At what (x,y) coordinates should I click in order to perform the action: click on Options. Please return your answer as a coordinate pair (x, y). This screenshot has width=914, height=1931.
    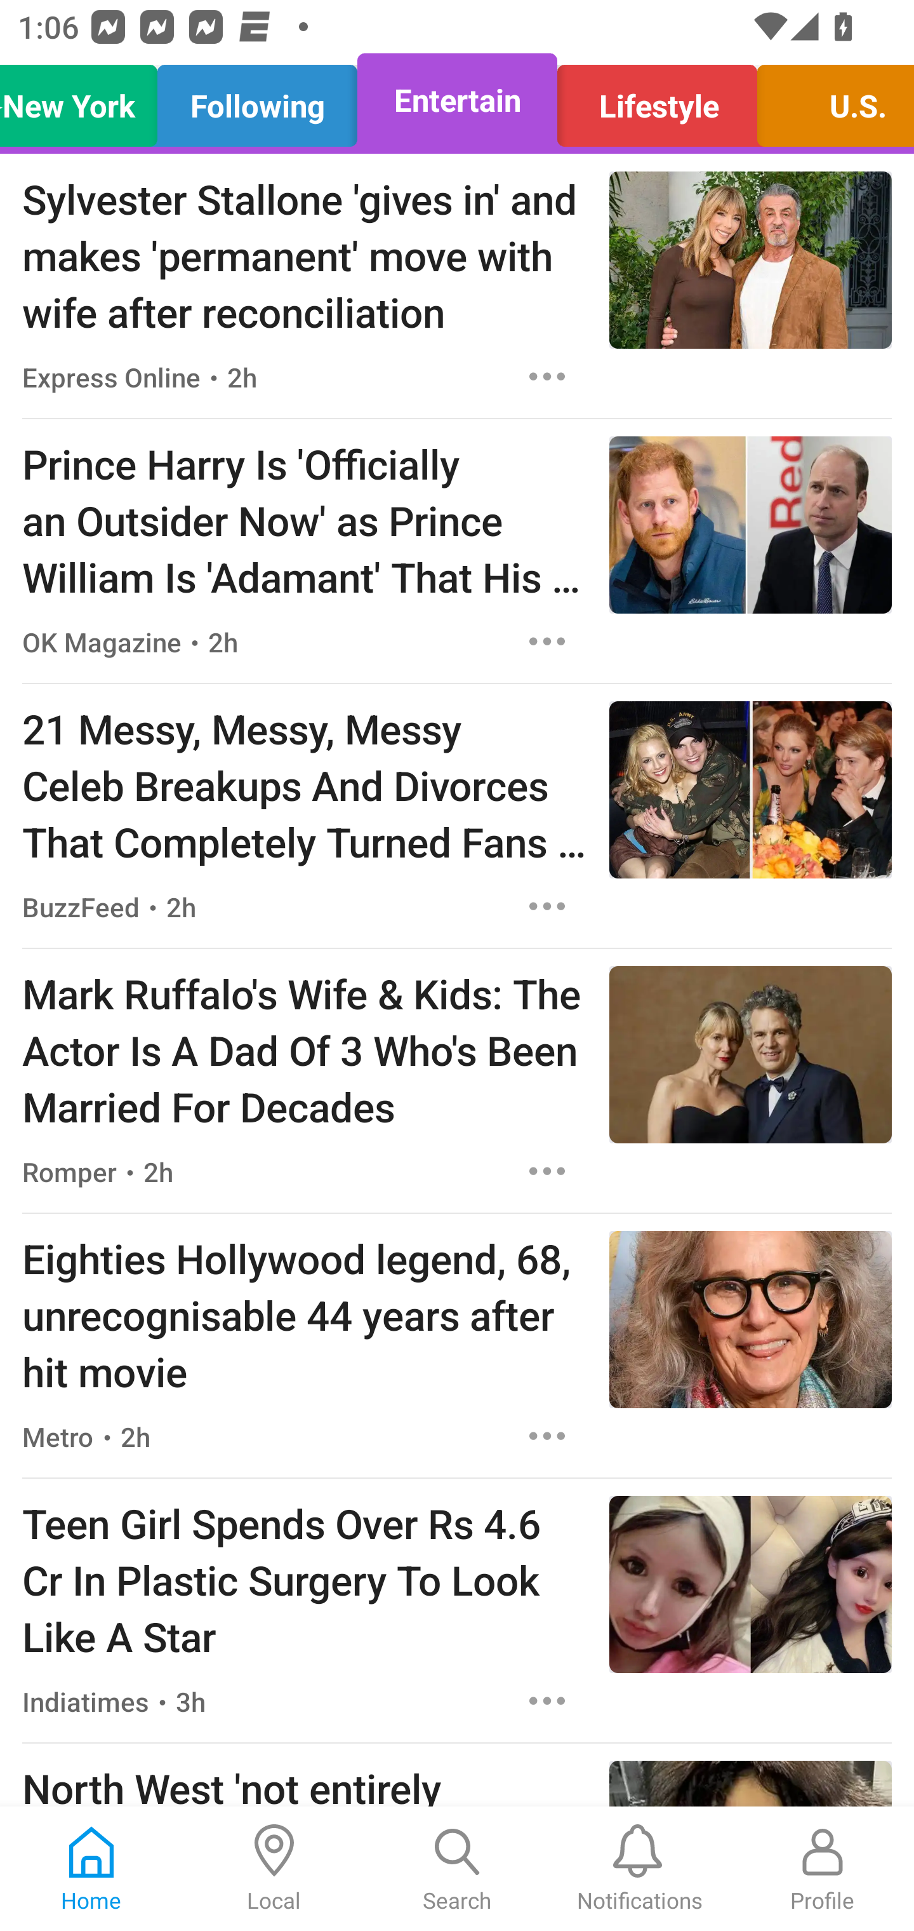
    Looking at the image, I should click on (547, 376).